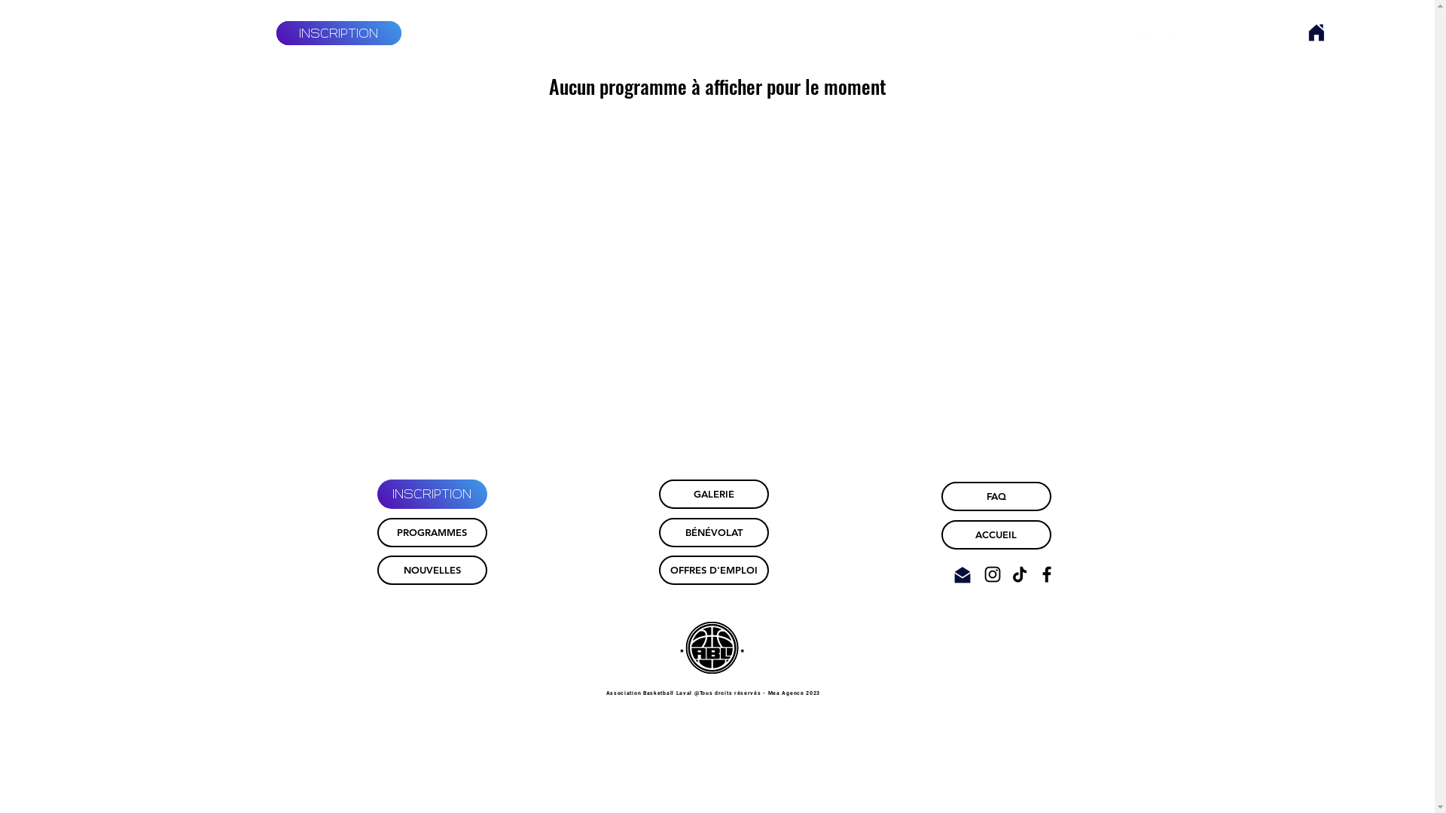  What do you see at coordinates (432, 533) in the screenshot?
I see `PROGRAMMES` at bounding box center [432, 533].